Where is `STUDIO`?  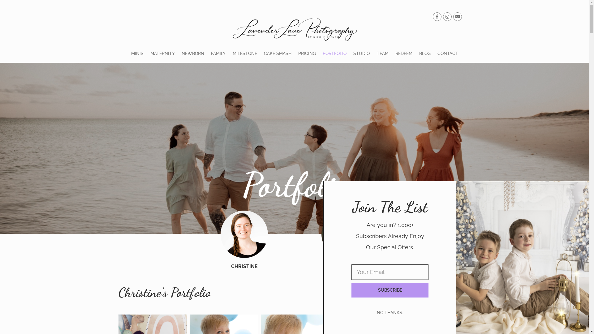
STUDIO is located at coordinates (361, 54).